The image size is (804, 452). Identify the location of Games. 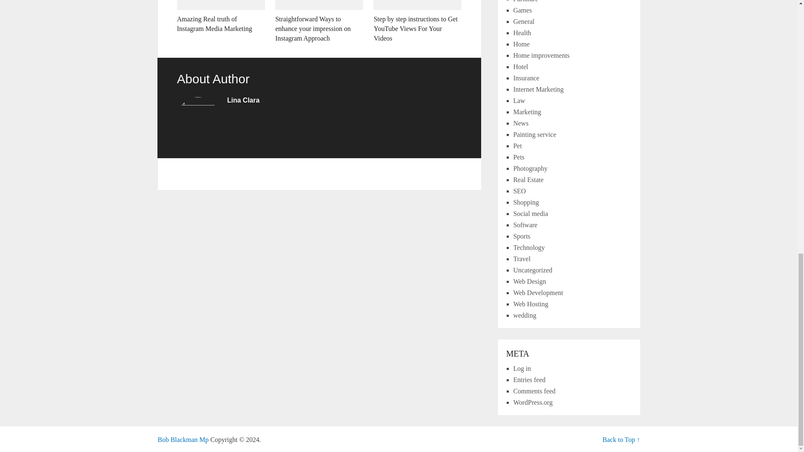
(523, 10).